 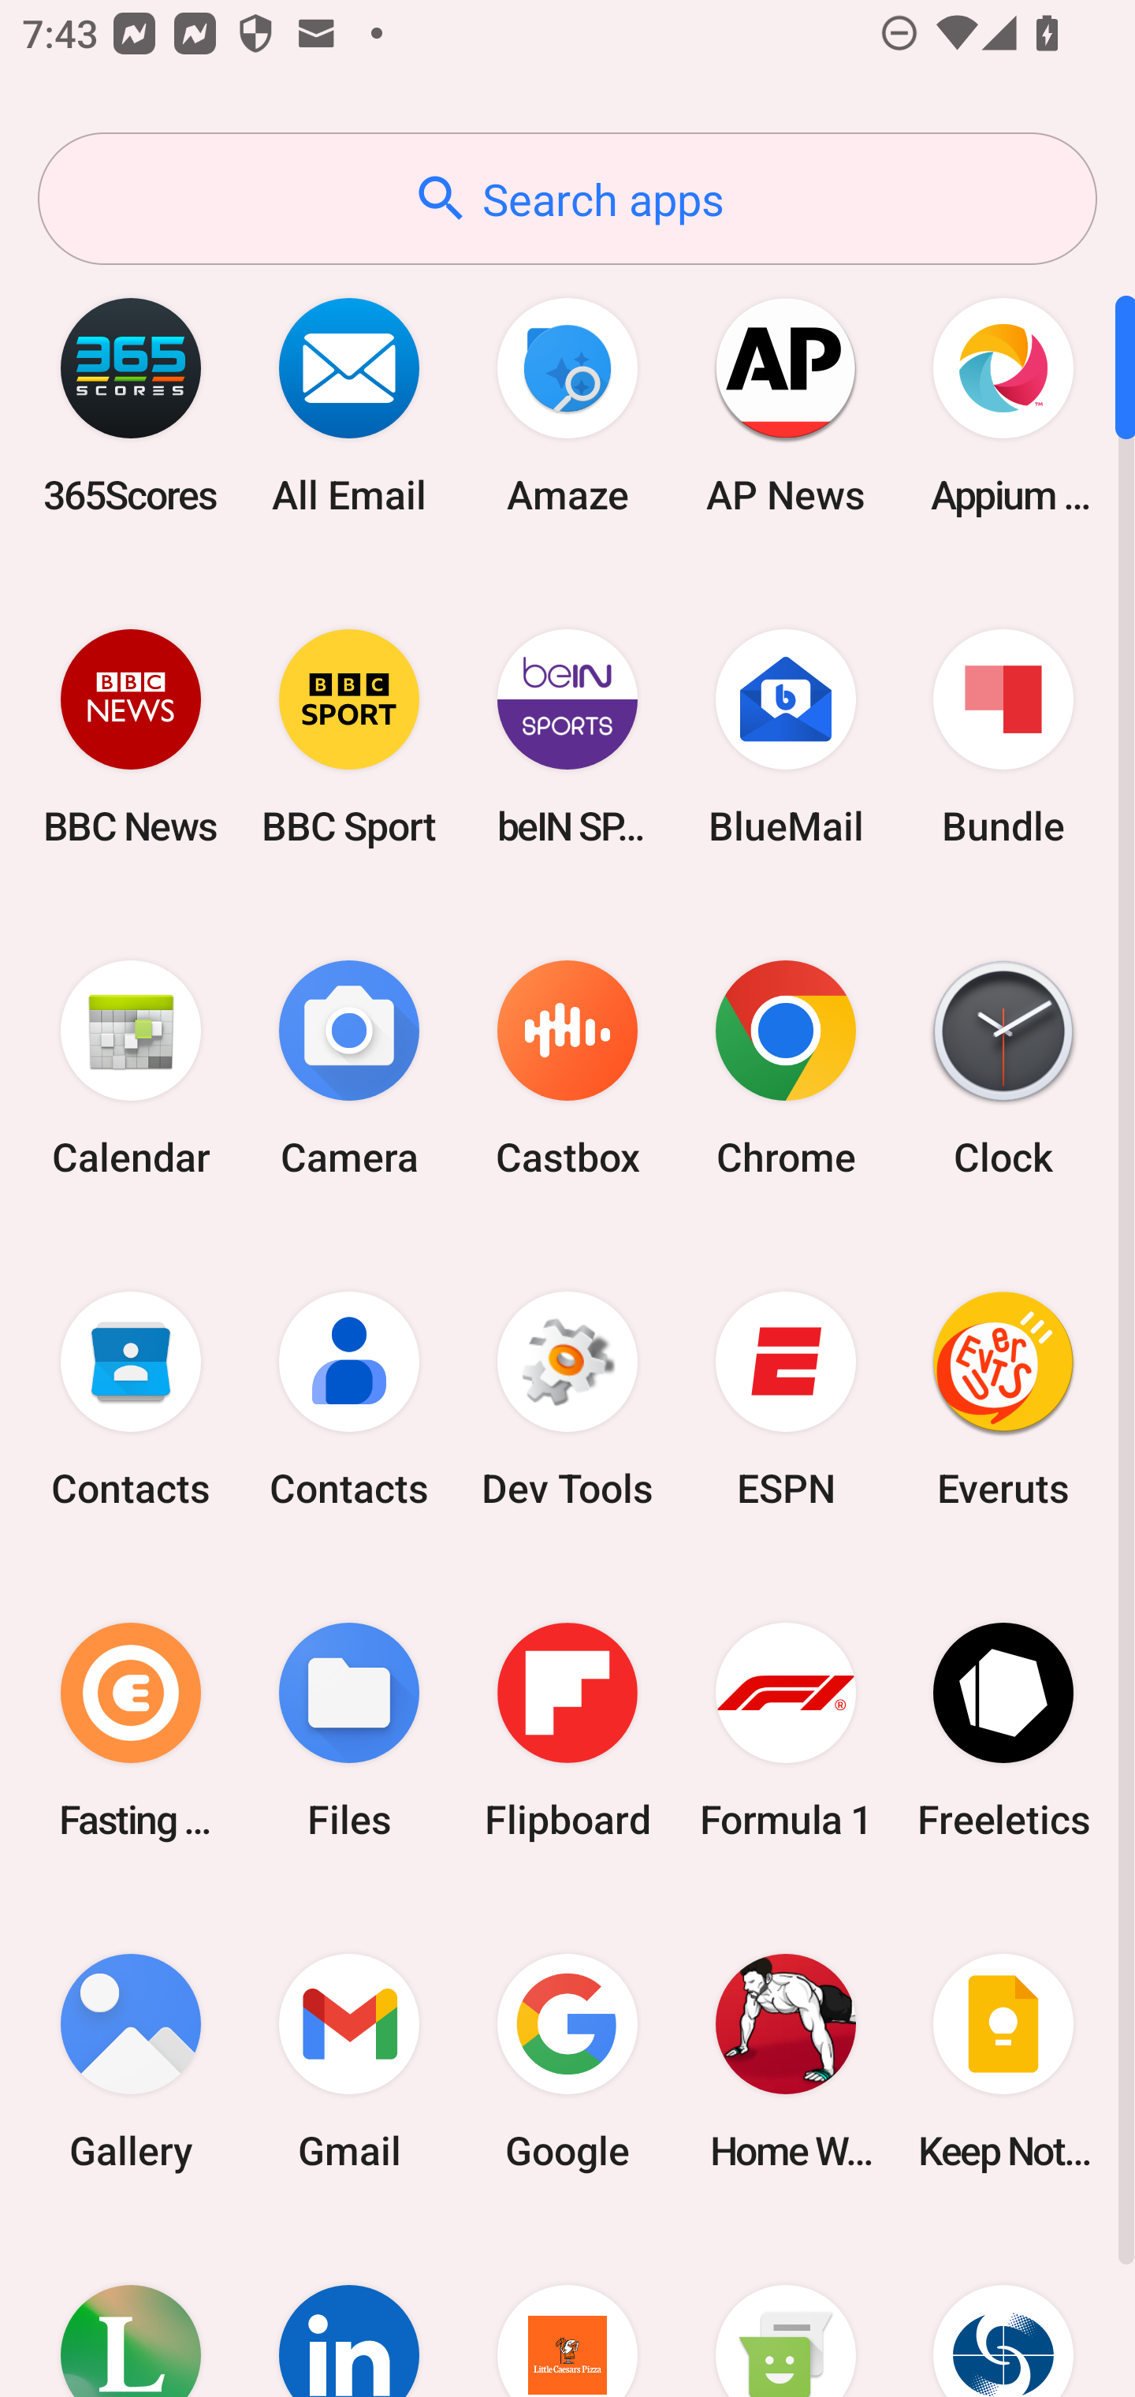 I want to click on Contacts, so click(x=131, y=1400).